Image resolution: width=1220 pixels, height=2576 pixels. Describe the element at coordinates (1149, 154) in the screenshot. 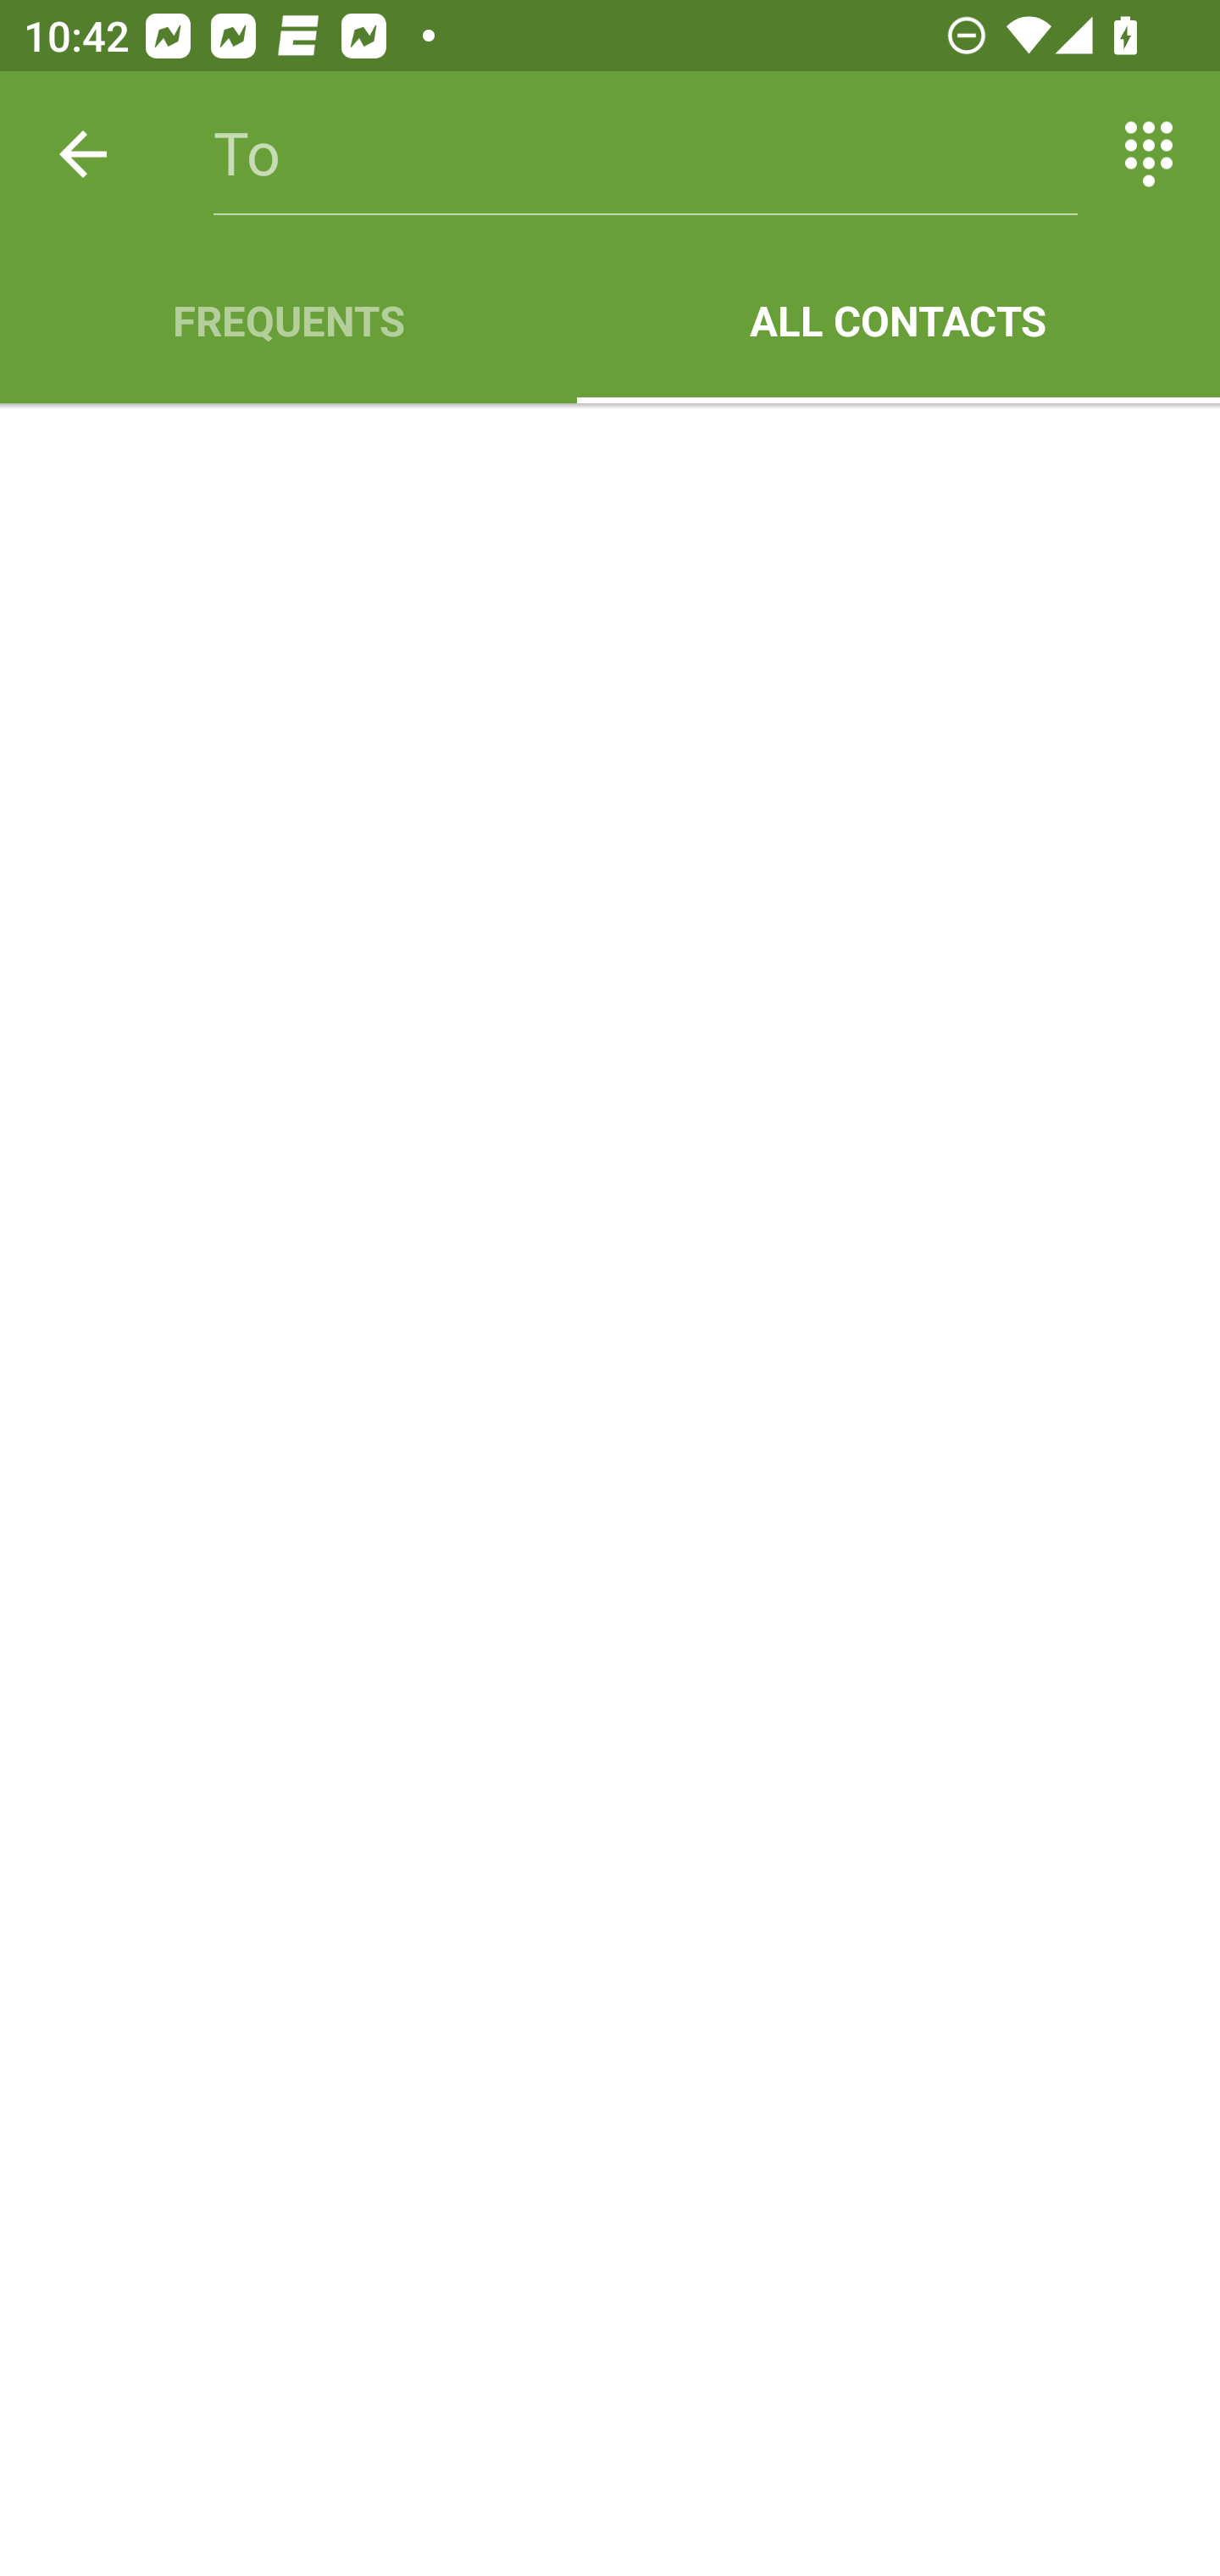

I see `Switch between entering text and numbers` at that location.